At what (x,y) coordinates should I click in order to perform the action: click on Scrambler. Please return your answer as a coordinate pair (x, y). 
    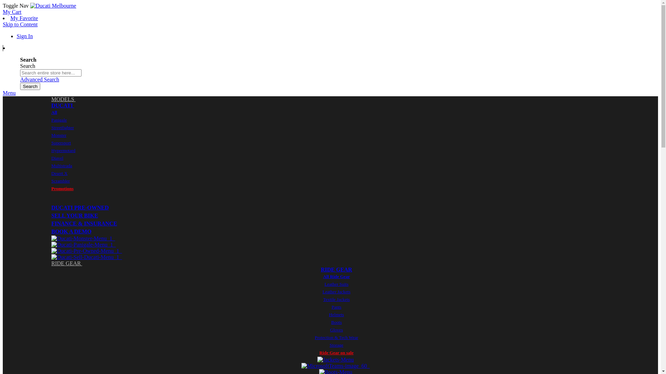
    Looking at the image, I should click on (60, 181).